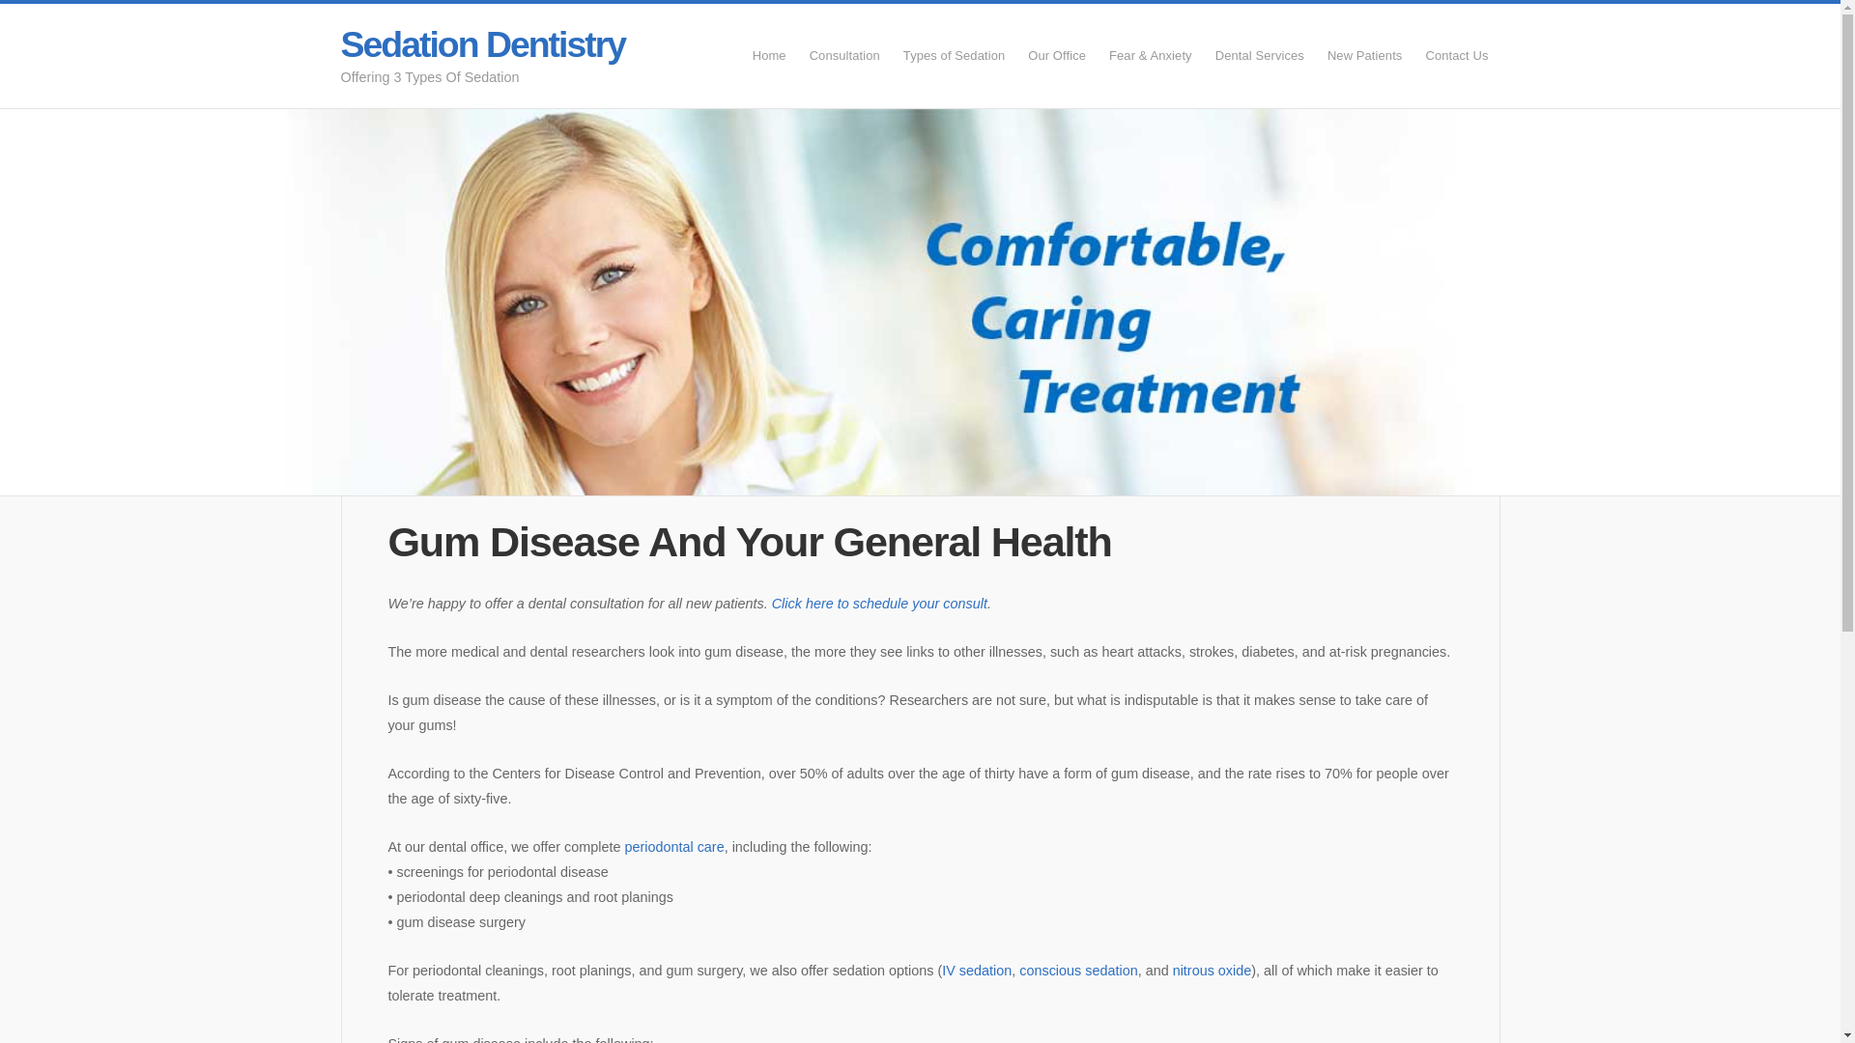 The width and height of the screenshot is (1855, 1043). What do you see at coordinates (1260, 55) in the screenshot?
I see `Dental Services` at bounding box center [1260, 55].